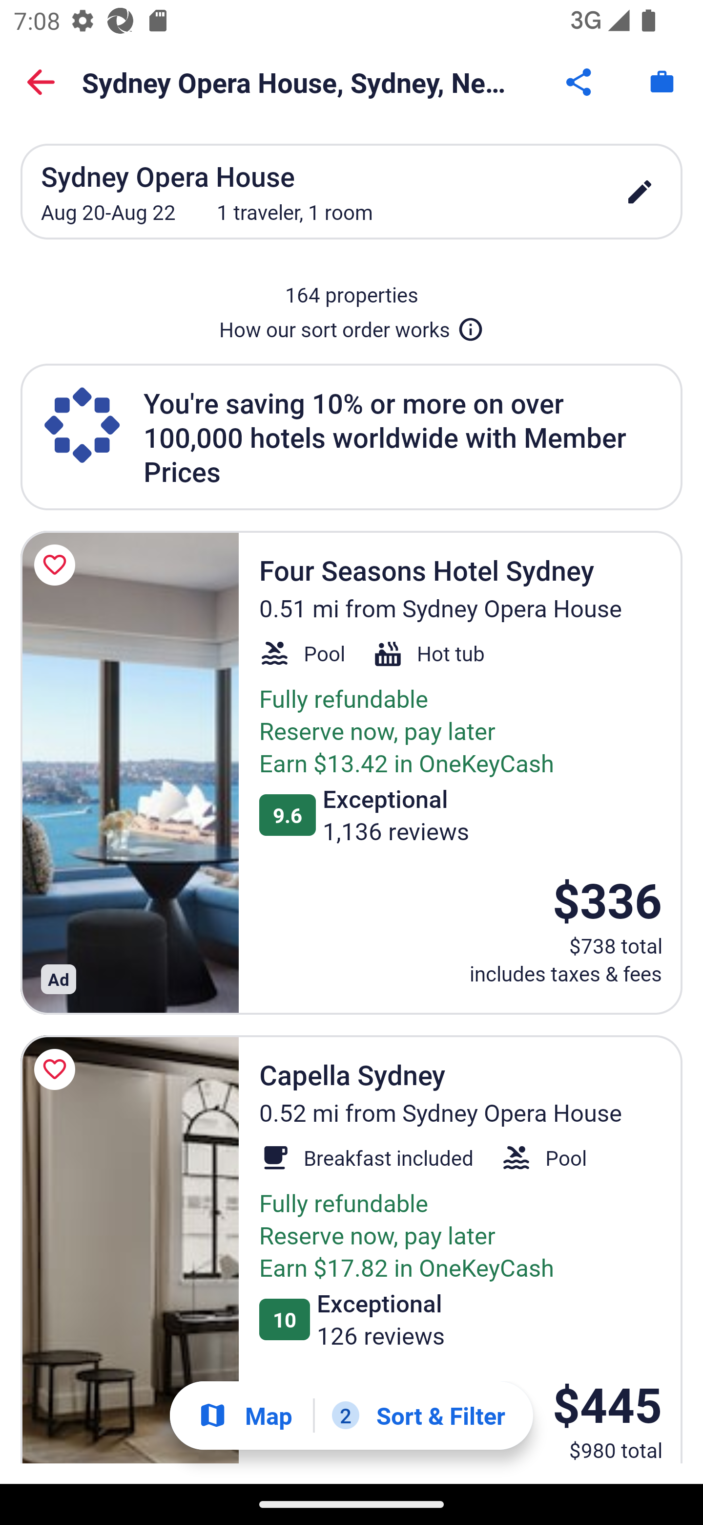 The height and width of the screenshot is (1525, 703). I want to click on 2 Sort & Filter 2 Filters applied. Filters Button, so click(418, 1416).